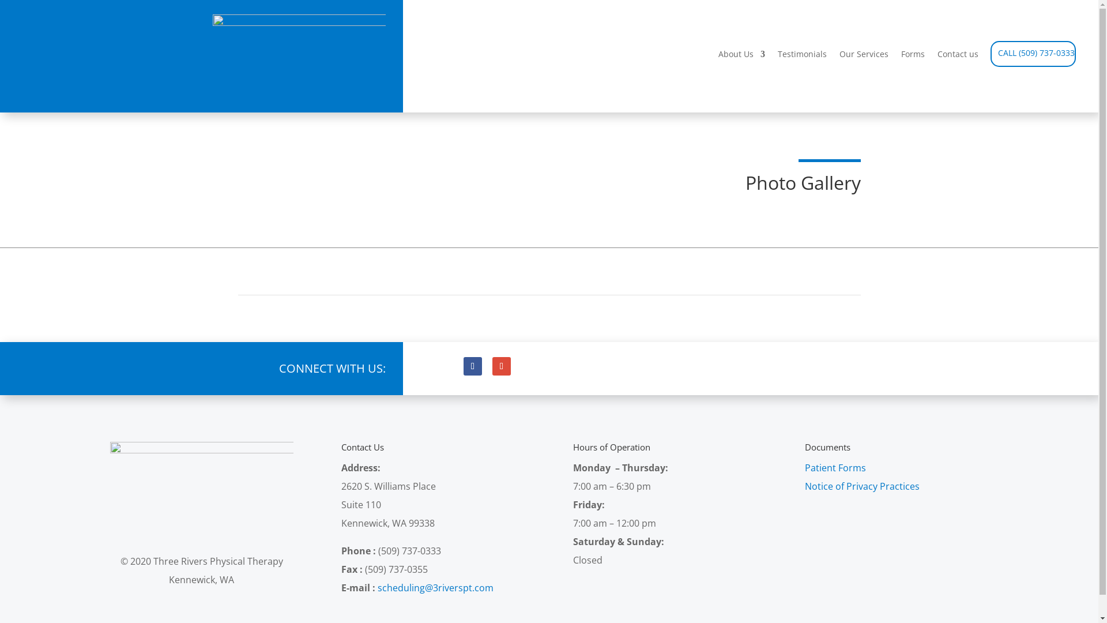 This screenshot has width=1107, height=623. Describe the element at coordinates (436, 588) in the screenshot. I see `scheduling@3riverspt.com` at that location.